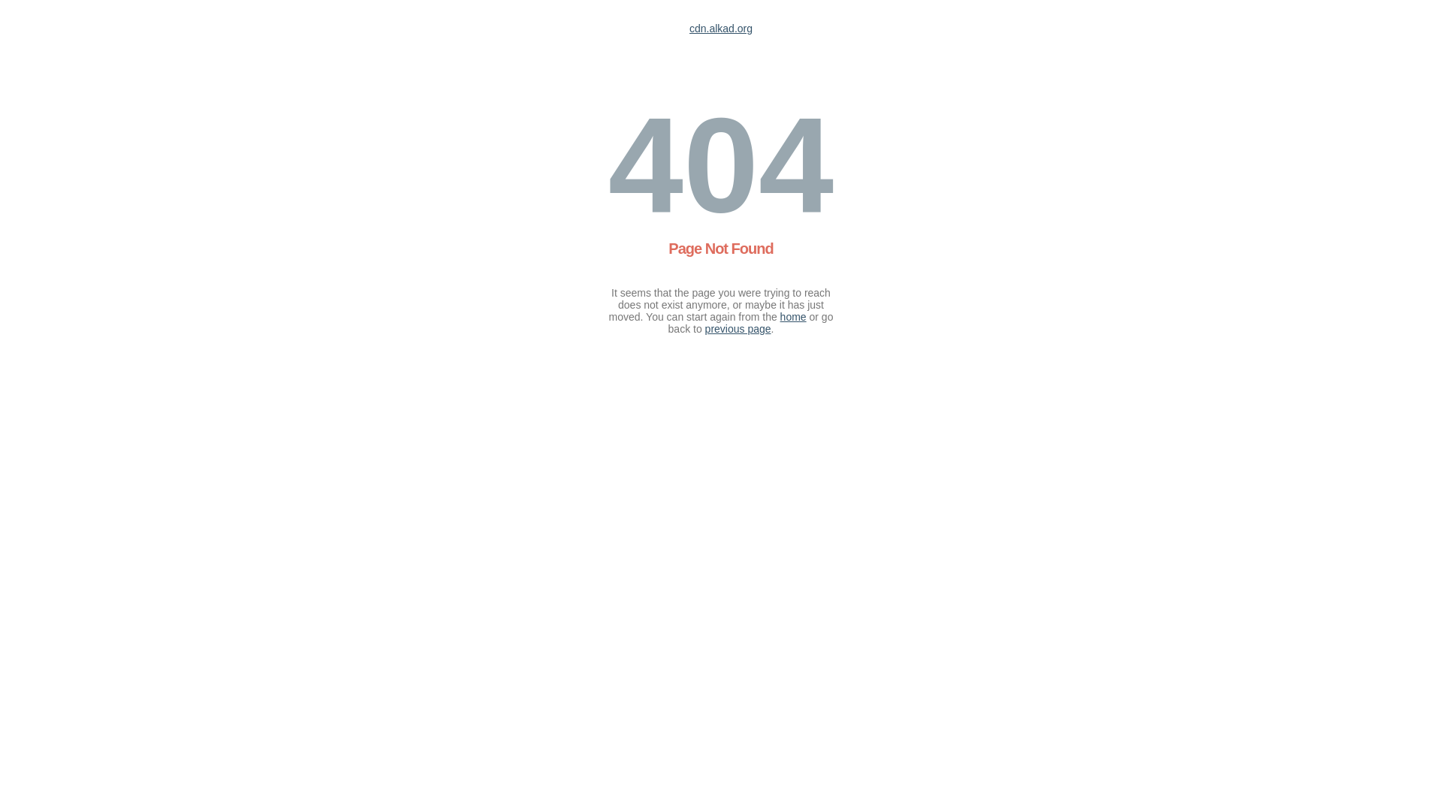  Describe the element at coordinates (721, 29) in the screenshot. I see `cdn.alkad.org` at that location.